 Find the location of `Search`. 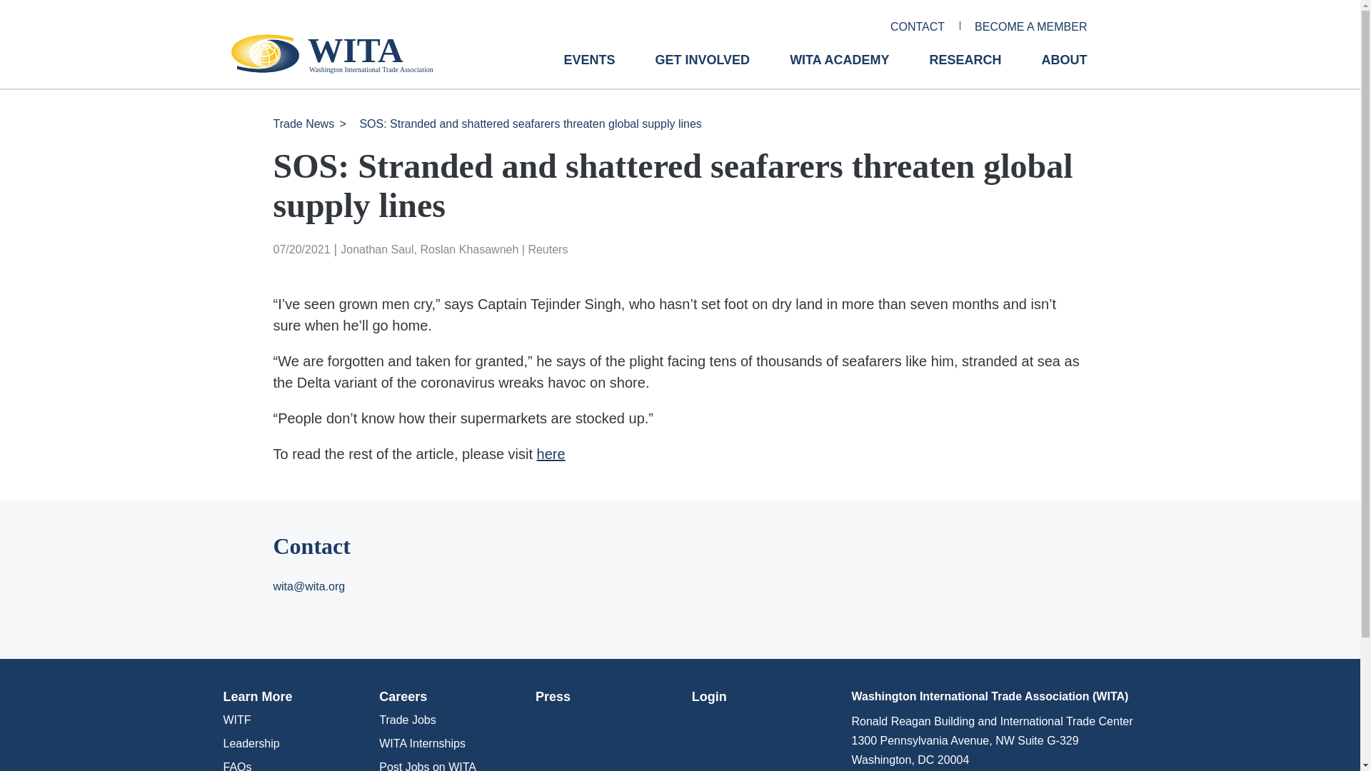

Search is located at coordinates (19, 6).